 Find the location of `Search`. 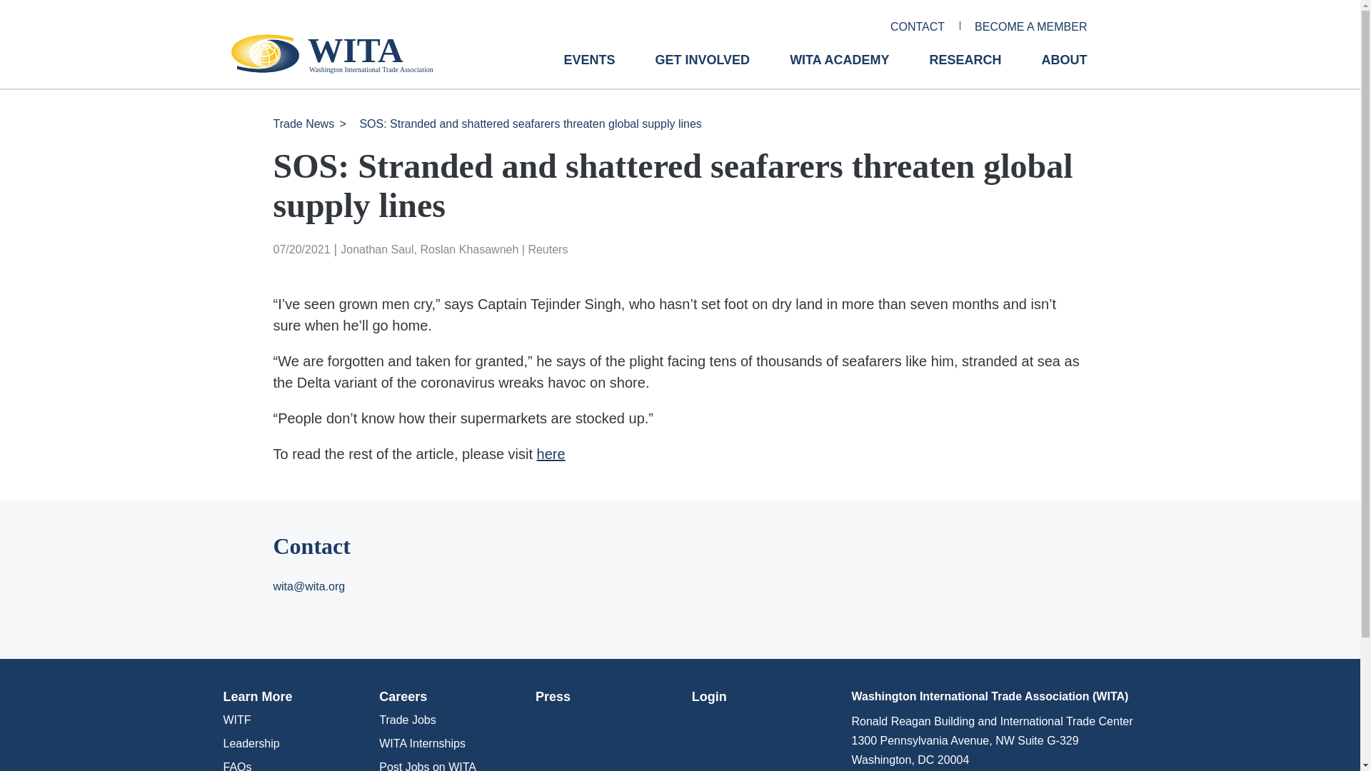

Search is located at coordinates (19, 6).